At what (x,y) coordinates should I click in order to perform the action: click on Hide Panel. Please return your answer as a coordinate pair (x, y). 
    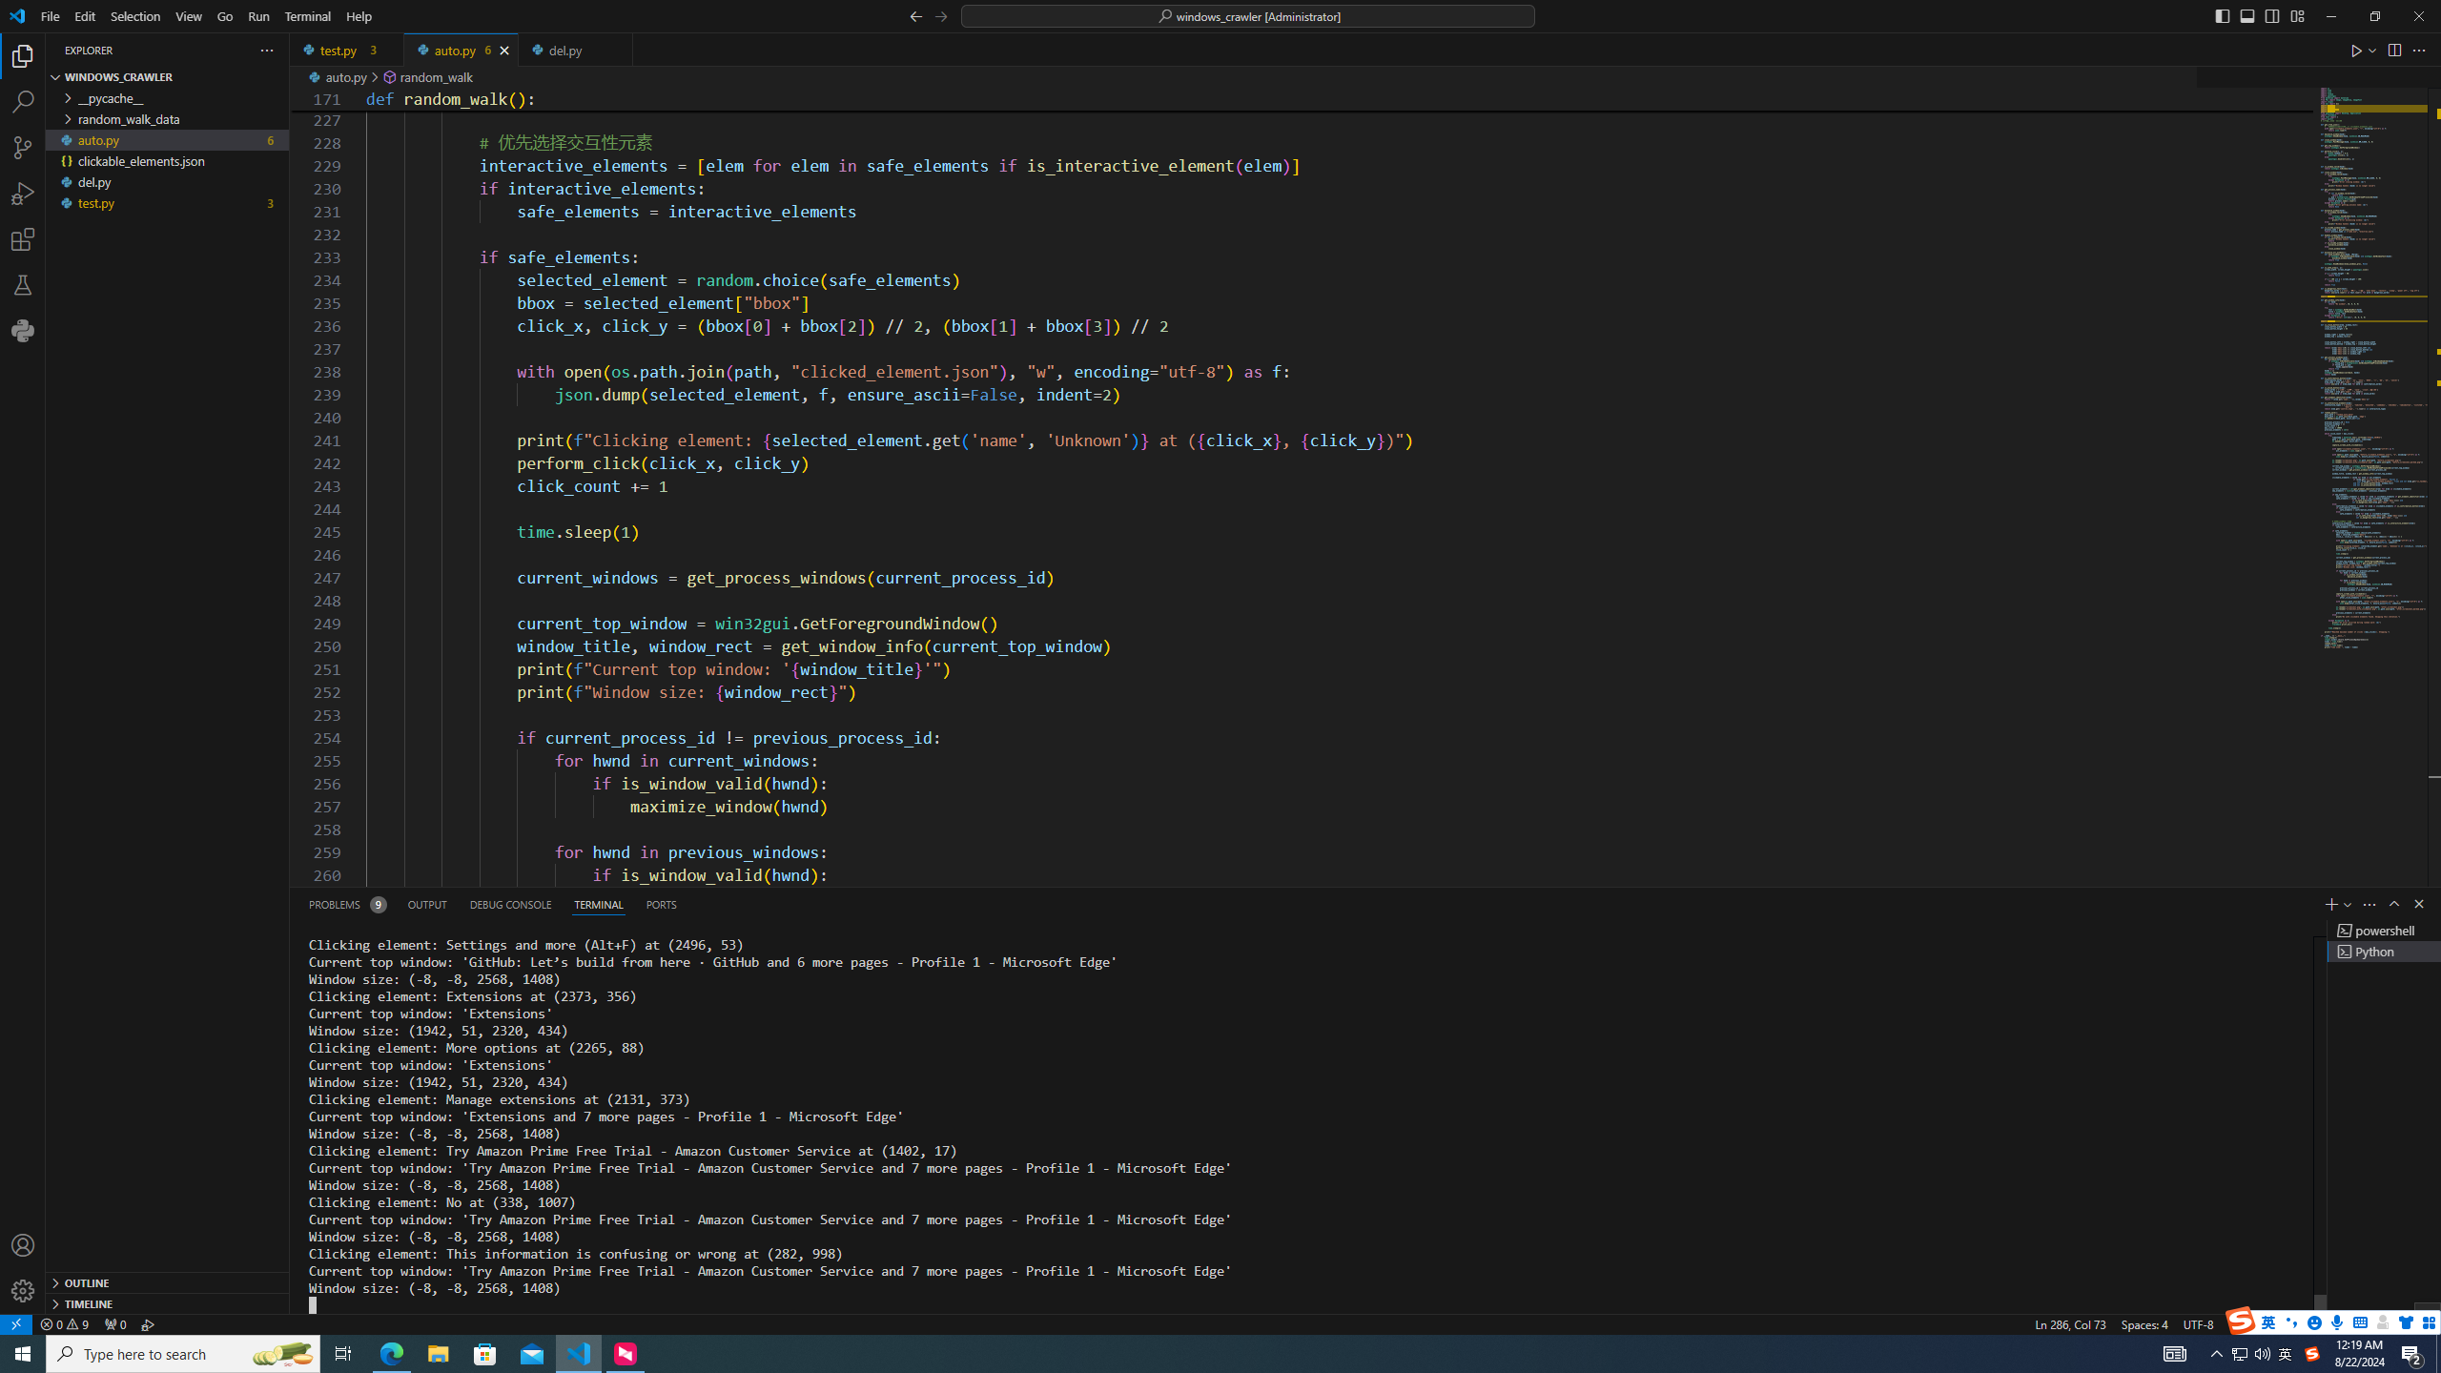
    Looking at the image, I should click on (2418, 904).